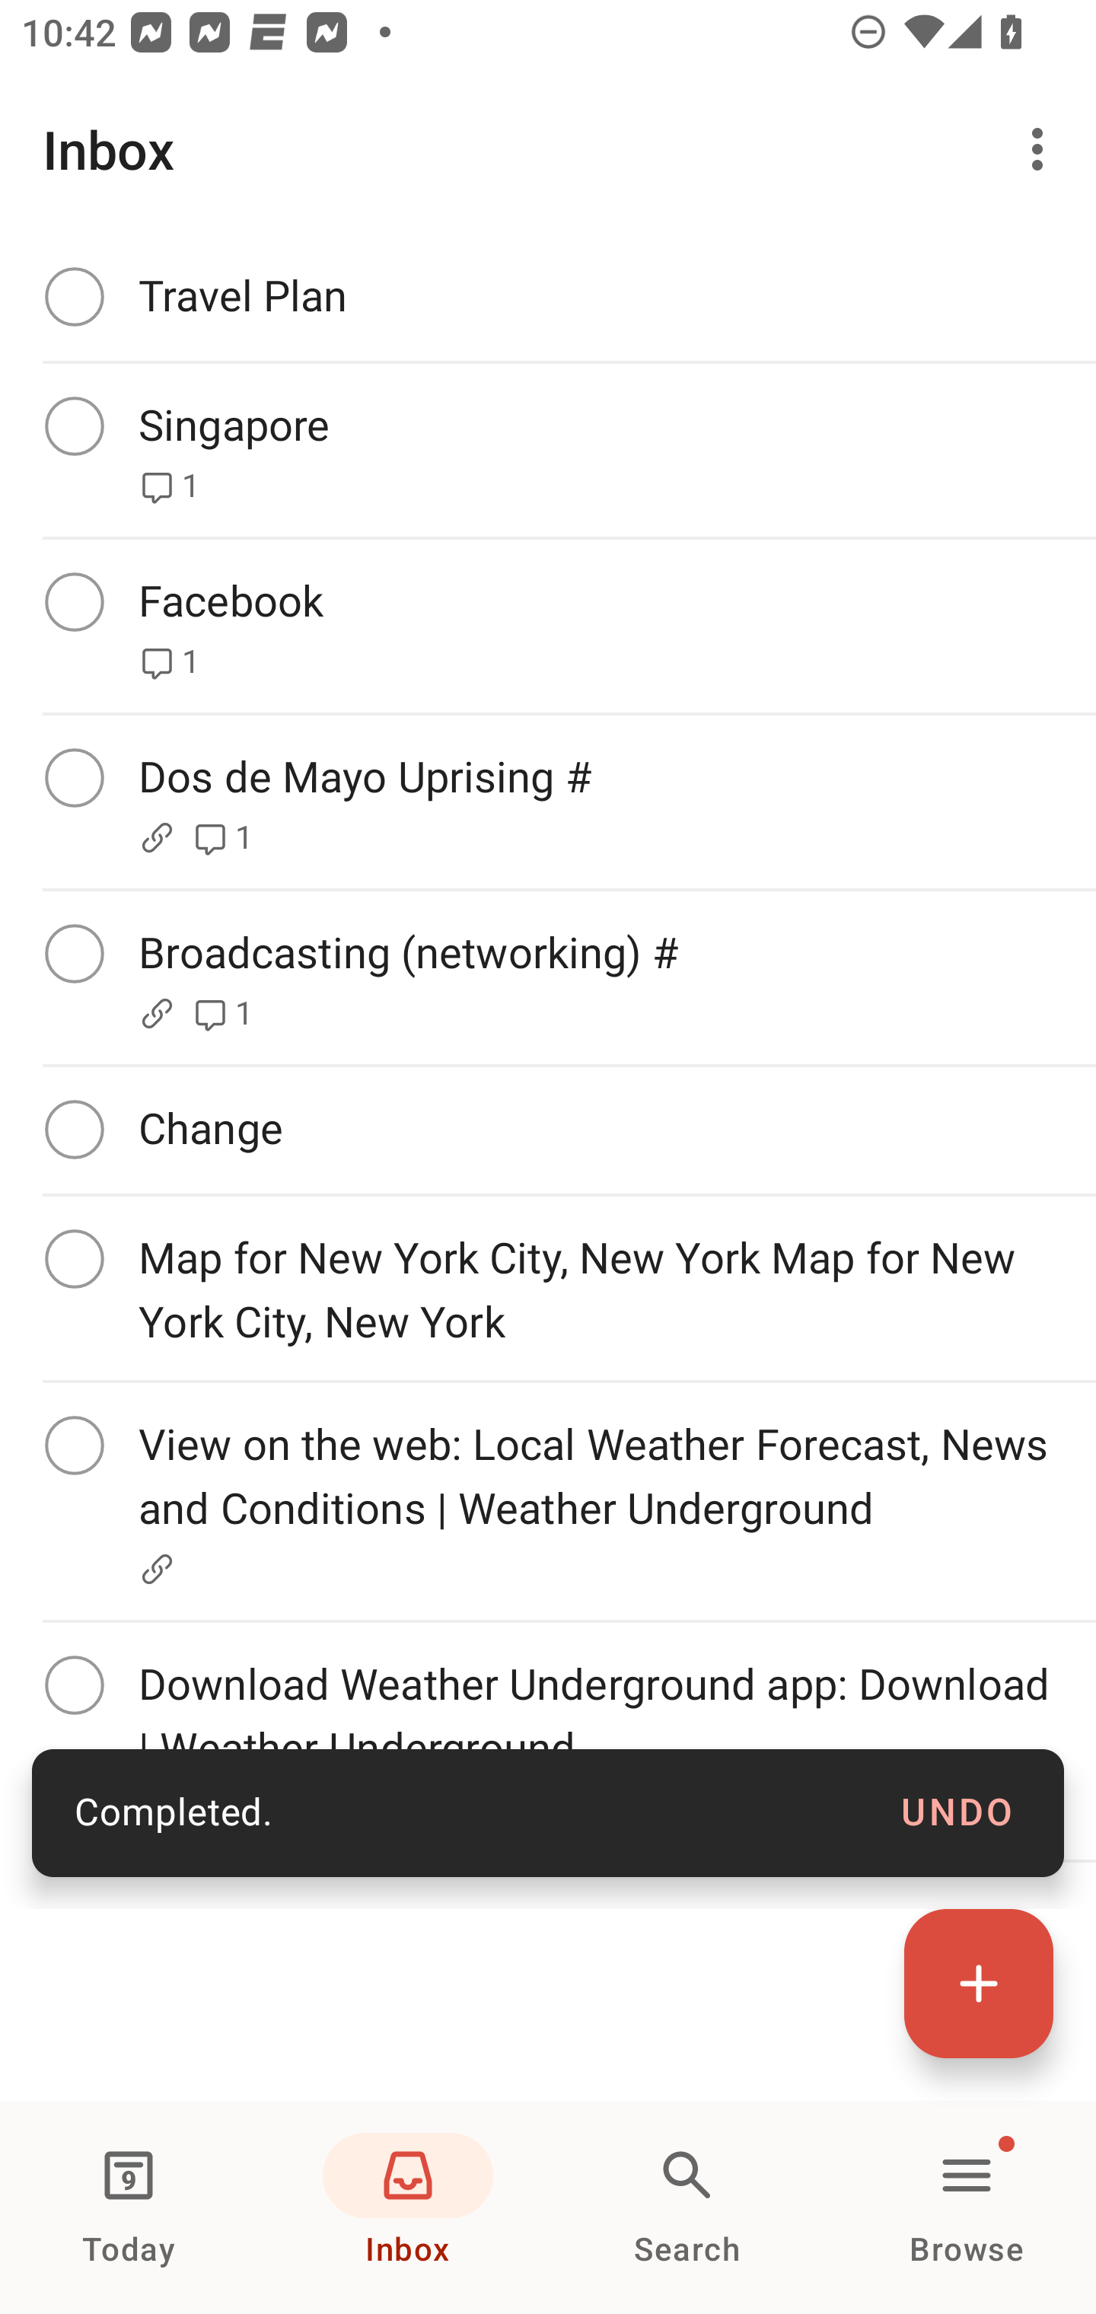 This screenshot has width=1096, height=2314. Describe the element at coordinates (74, 601) in the screenshot. I see `Complete` at that location.